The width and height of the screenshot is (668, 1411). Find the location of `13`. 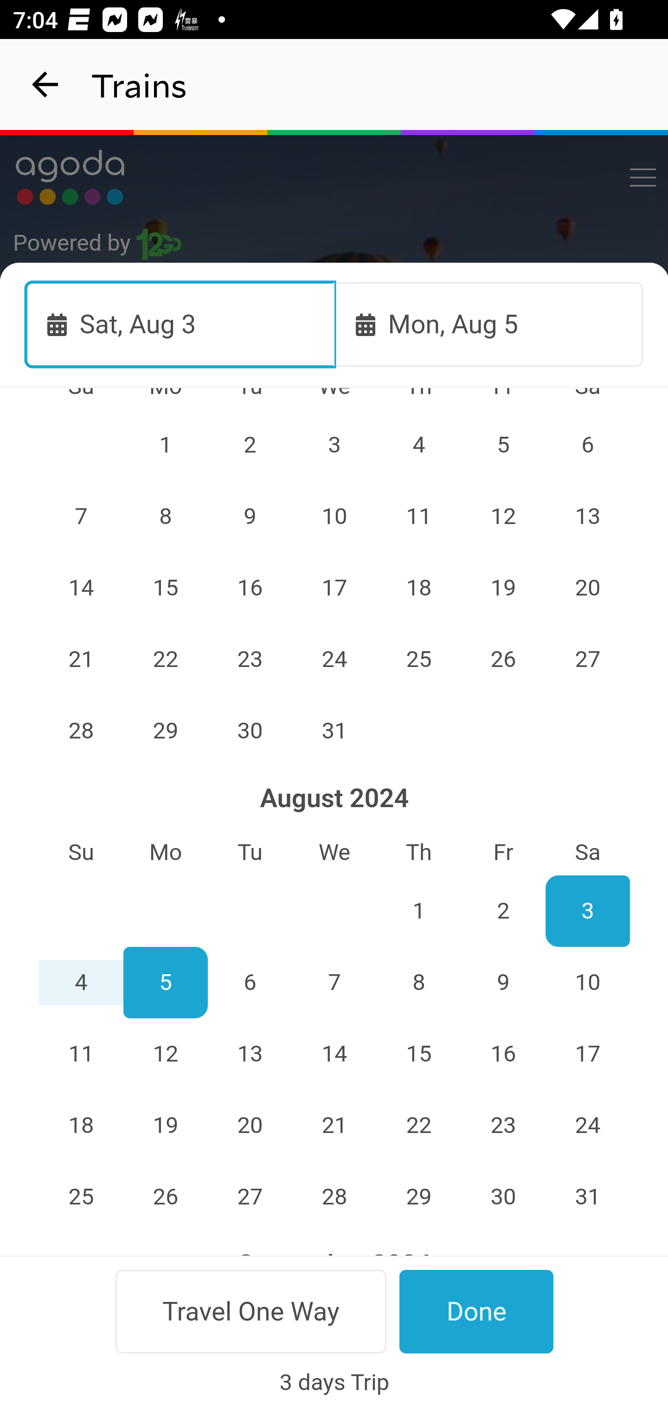

13 is located at coordinates (250, 1054).